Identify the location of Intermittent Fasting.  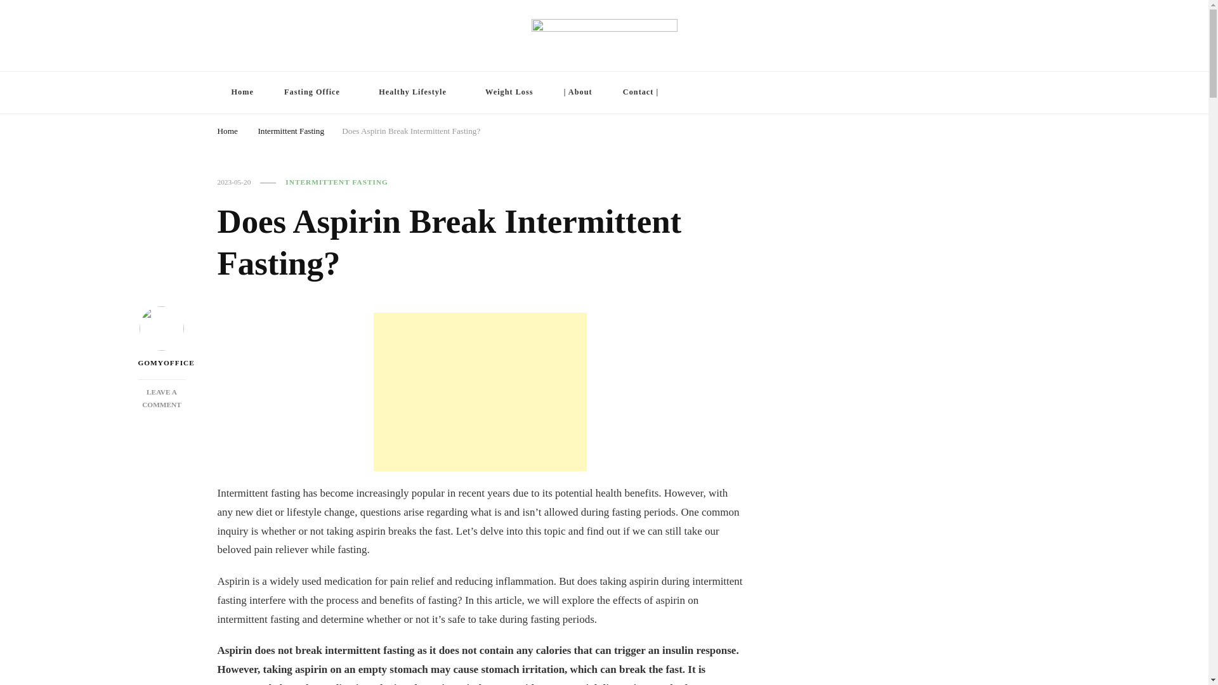
(162, 337).